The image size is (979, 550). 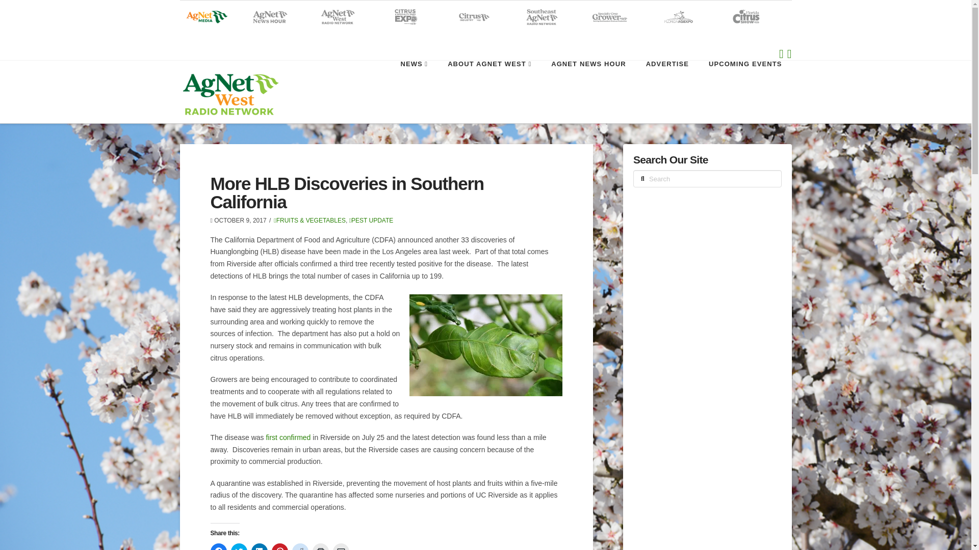 What do you see at coordinates (320, 547) in the screenshot?
I see `Click to print` at bounding box center [320, 547].